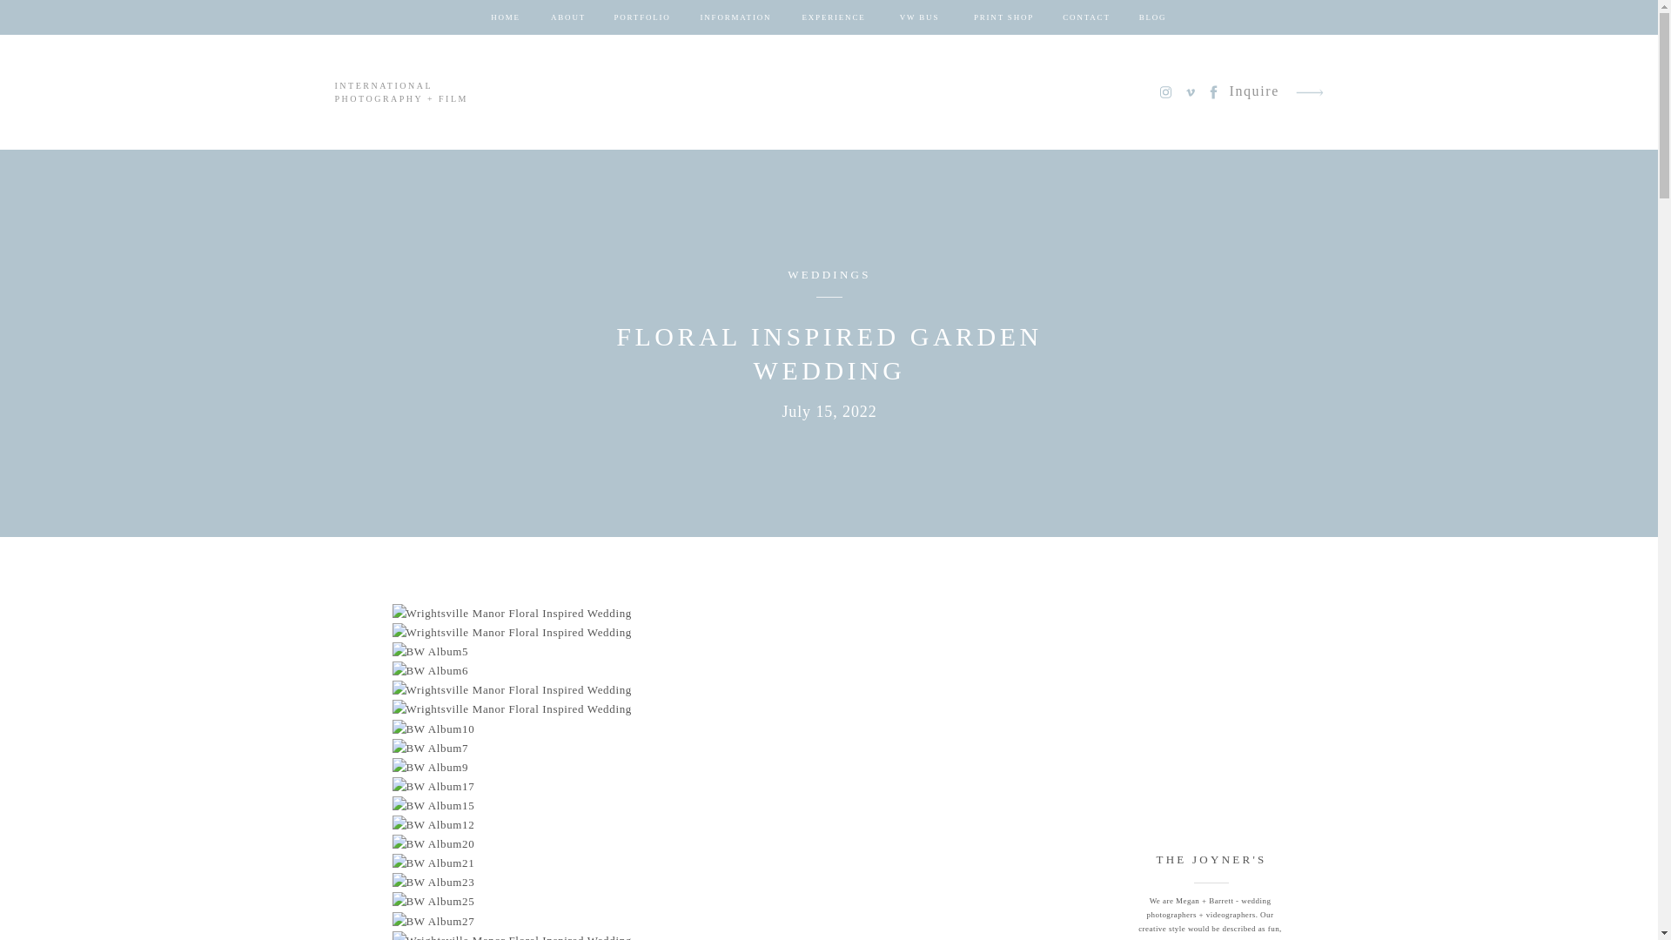 The height and width of the screenshot is (940, 1671). I want to click on EXPERIENCE, so click(834, 17).